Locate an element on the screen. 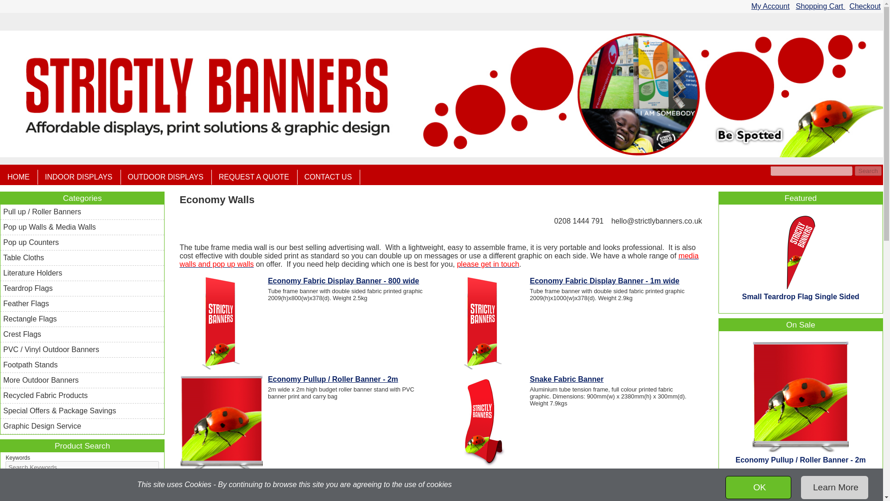 The height and width of the screenshot is (501, 890). Checkout is located at coordinates (865, 6).